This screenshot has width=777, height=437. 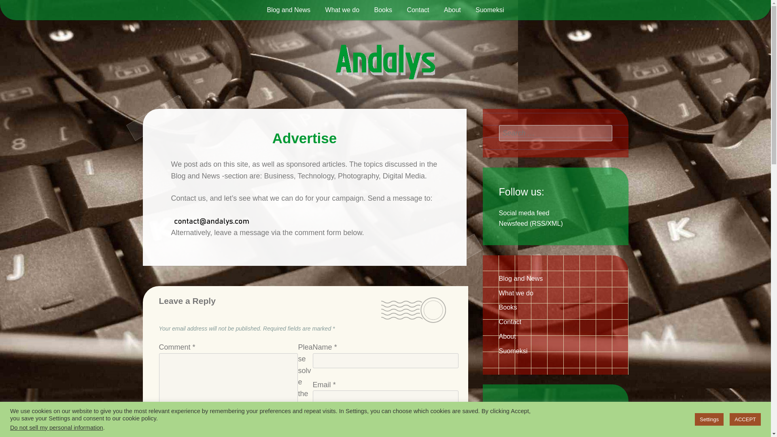 What do you see at coordinates (418, 10) in the screenshot?
I see `Contact` at bounding box center [418, 10].